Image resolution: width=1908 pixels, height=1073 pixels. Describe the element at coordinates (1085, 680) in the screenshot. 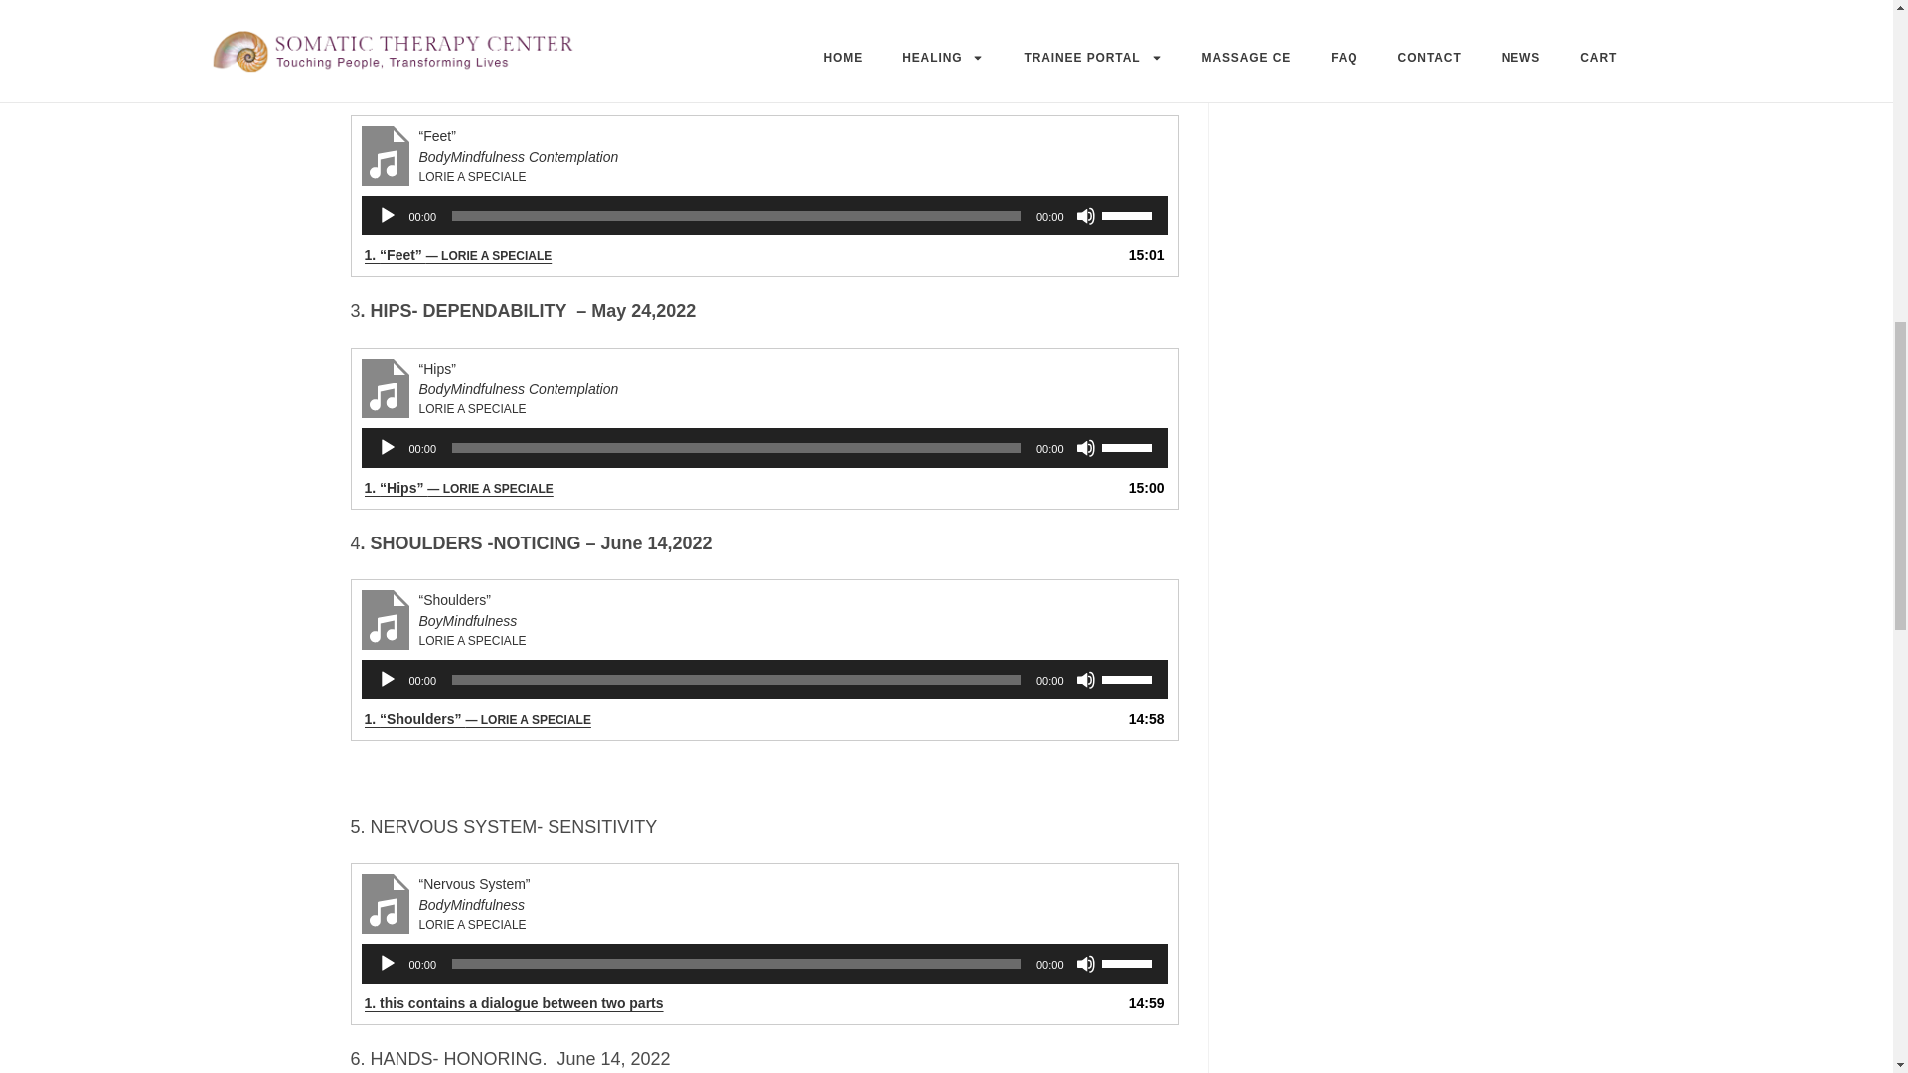

I see `Mute` at that location.